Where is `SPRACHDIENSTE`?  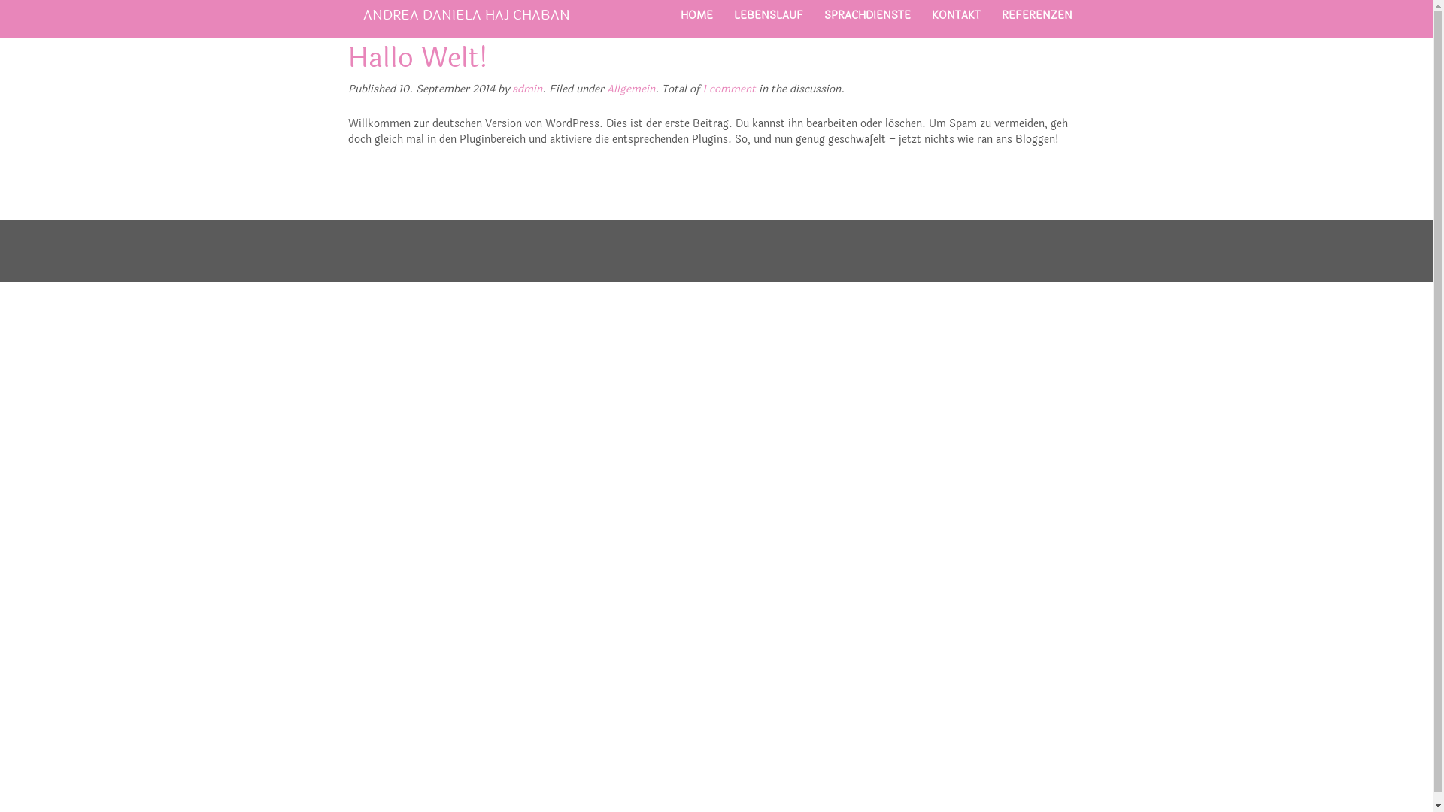 SPRACHDIENSTE is located at coordinates (868, 15).